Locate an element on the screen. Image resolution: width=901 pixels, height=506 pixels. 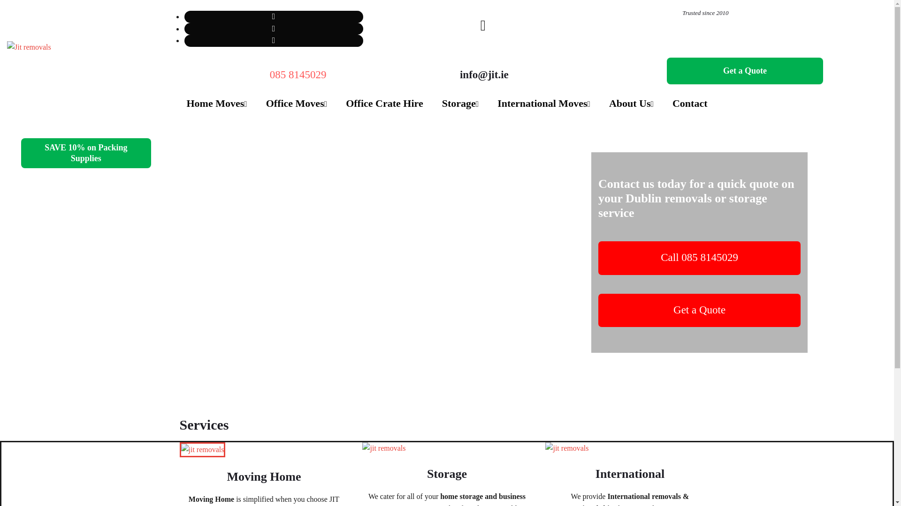
Get a Quote is located at coordinates (745, 71).